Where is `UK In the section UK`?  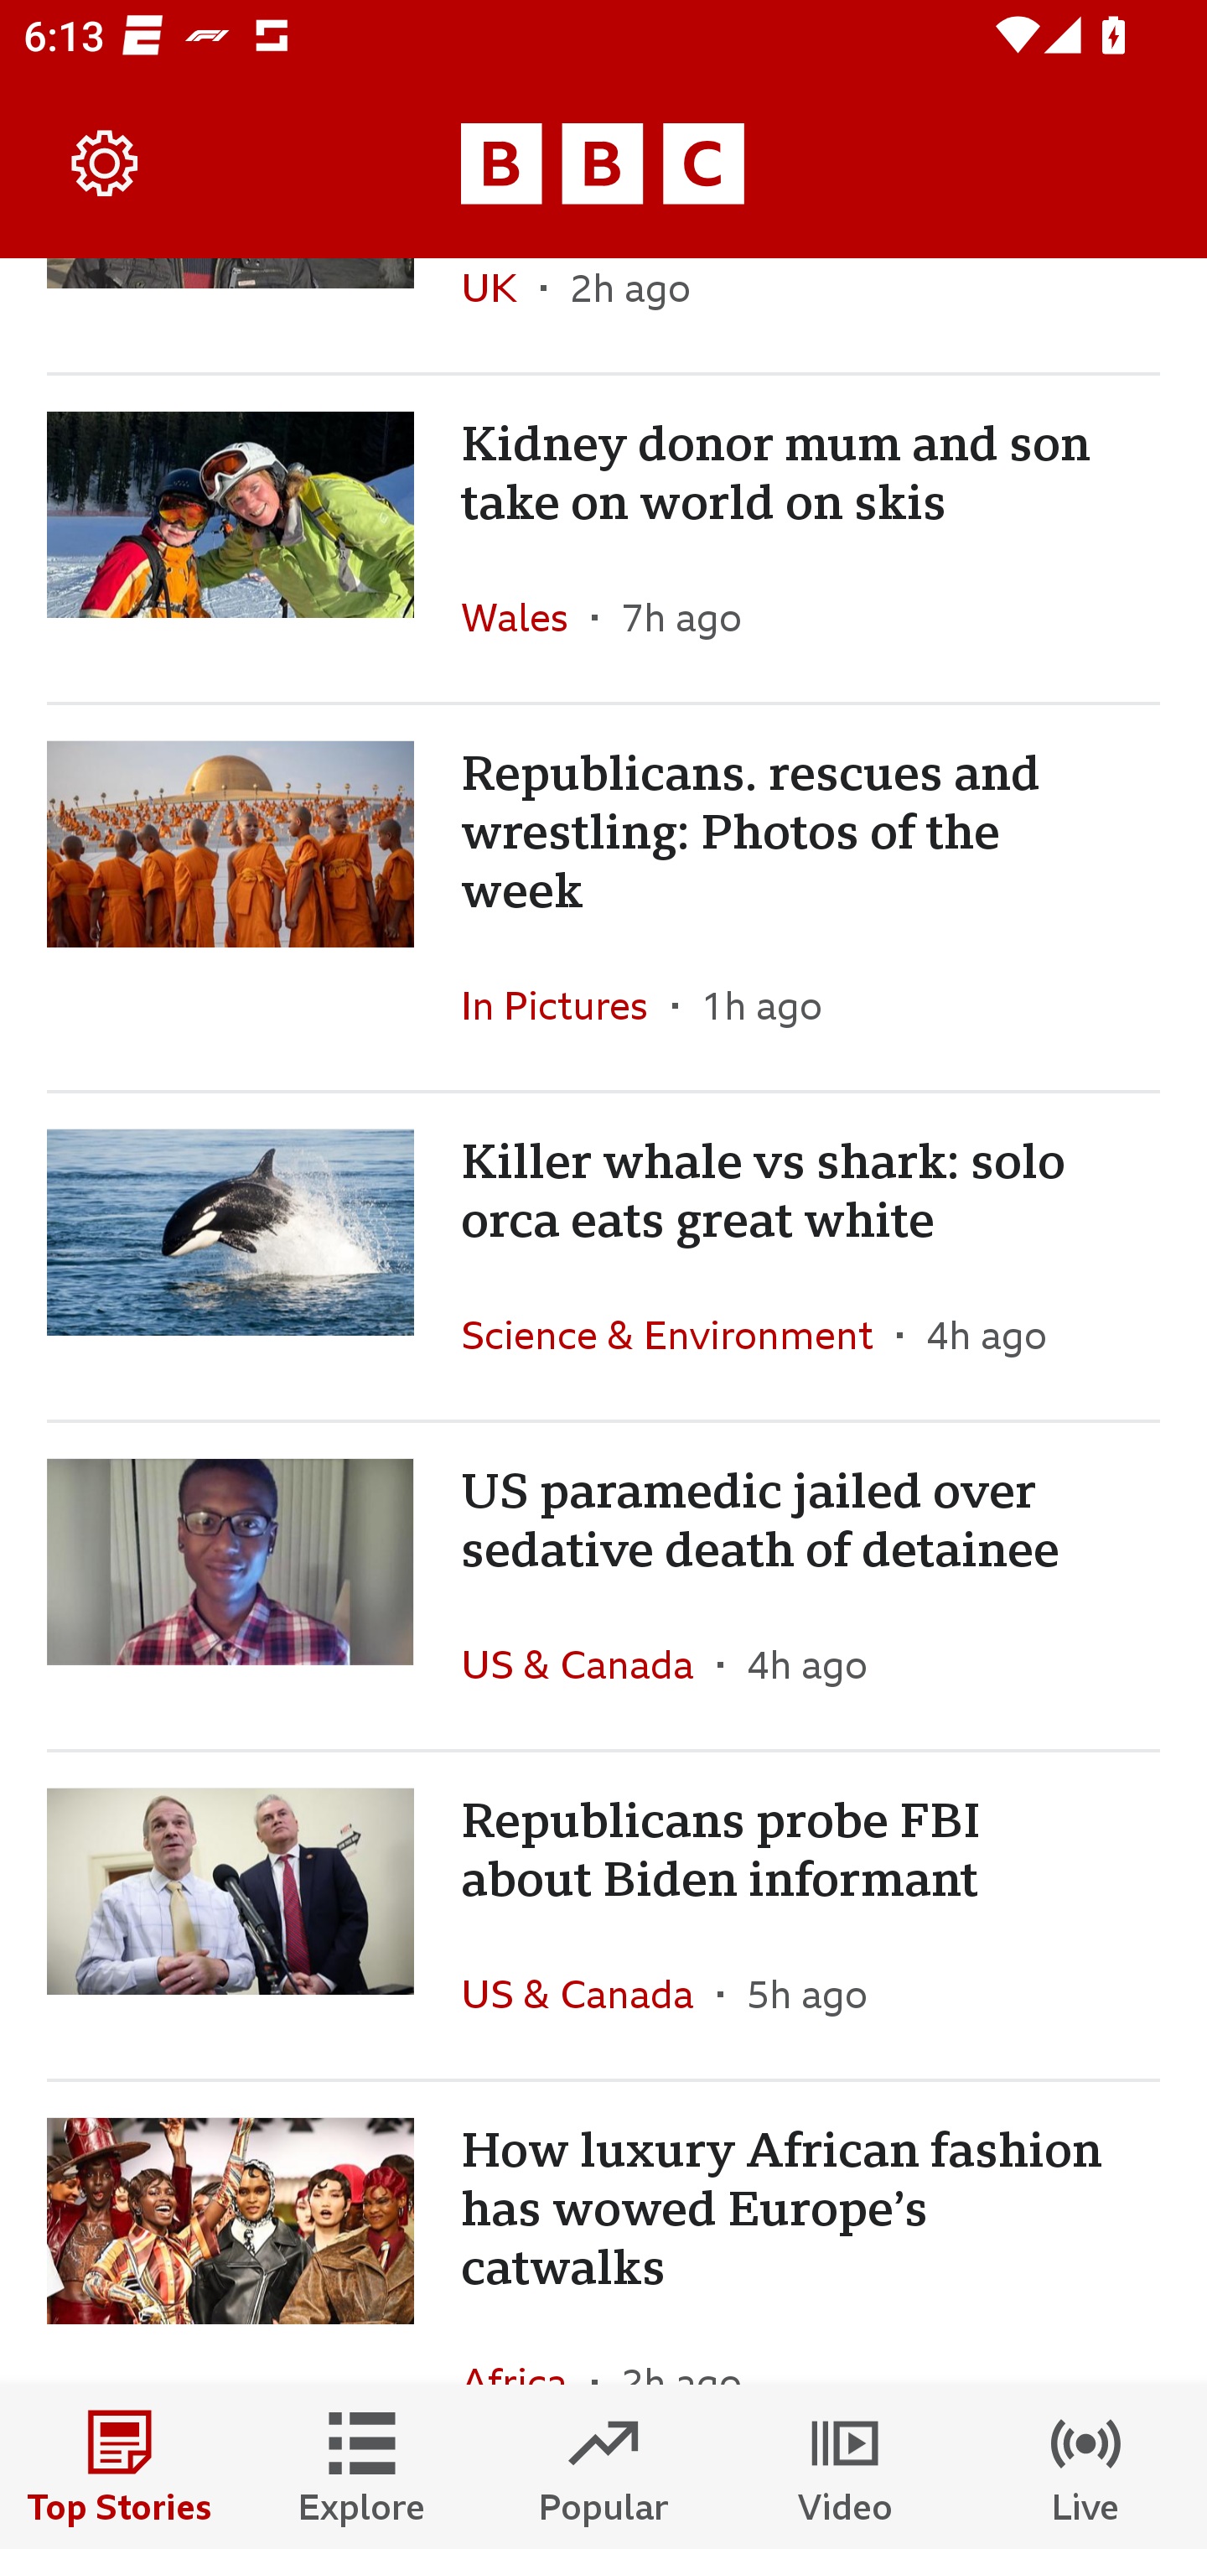
UK In the section UK is located at coordinates (501, 314).